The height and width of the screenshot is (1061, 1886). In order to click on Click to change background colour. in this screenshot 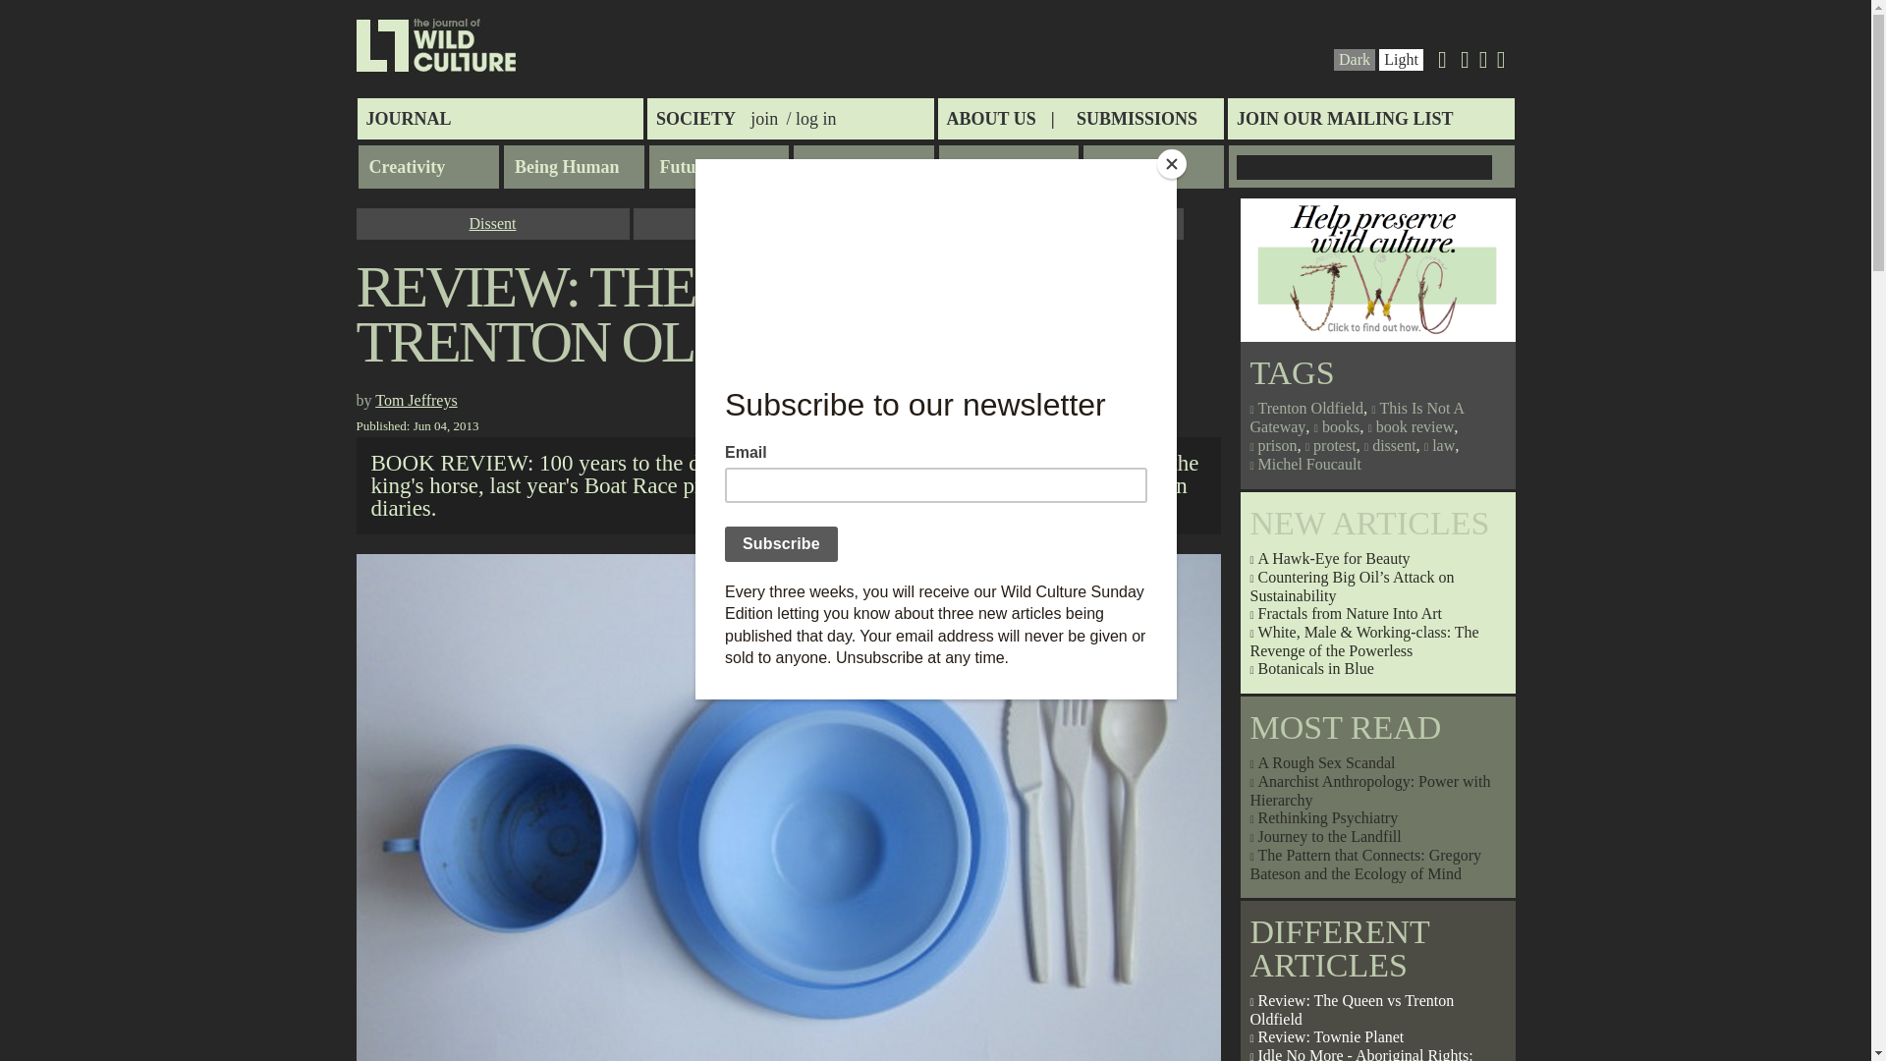, I will do `click(1355, 59)`.